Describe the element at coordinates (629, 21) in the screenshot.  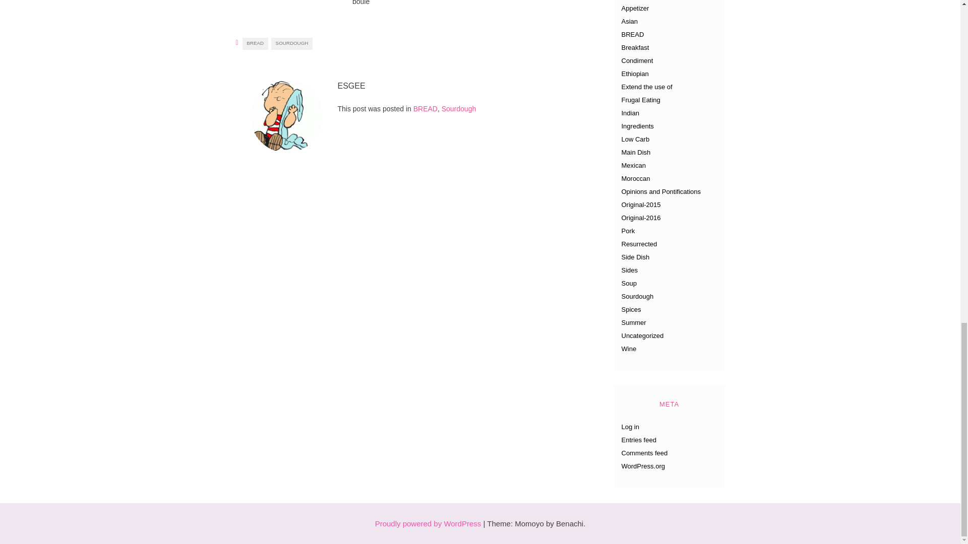
I see `Asian` at that location.